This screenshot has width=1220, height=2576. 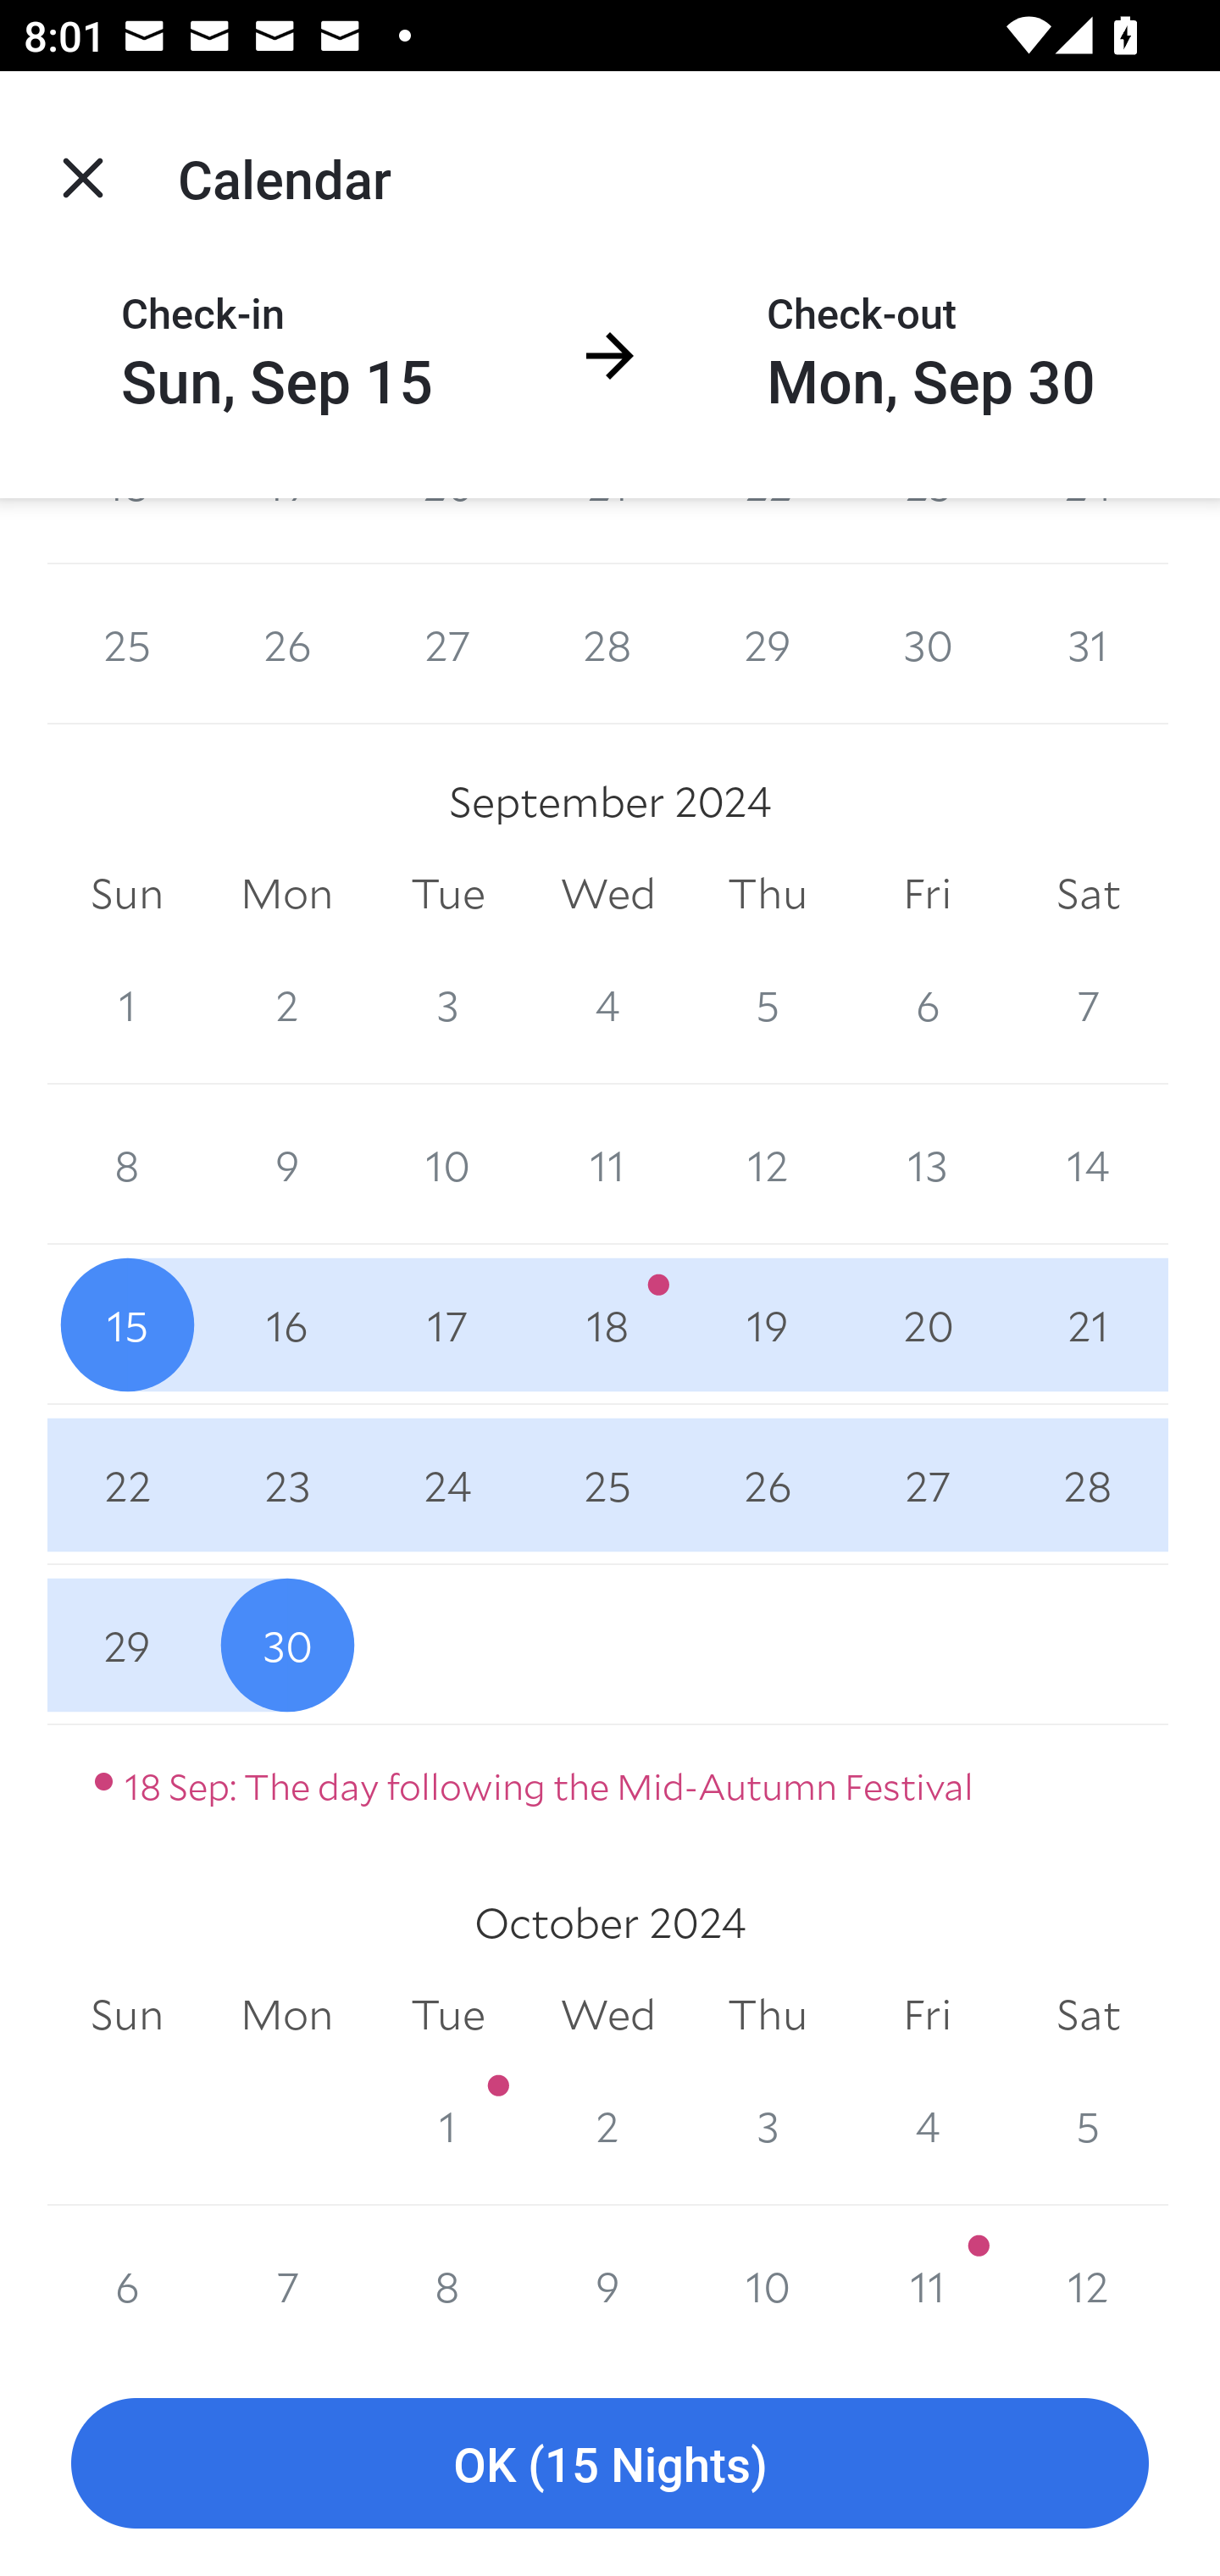 What do you see at coordinates (286, 1164) in the screenshot?
I see `9 9 September 2024` at bounding box center [286, 1164].